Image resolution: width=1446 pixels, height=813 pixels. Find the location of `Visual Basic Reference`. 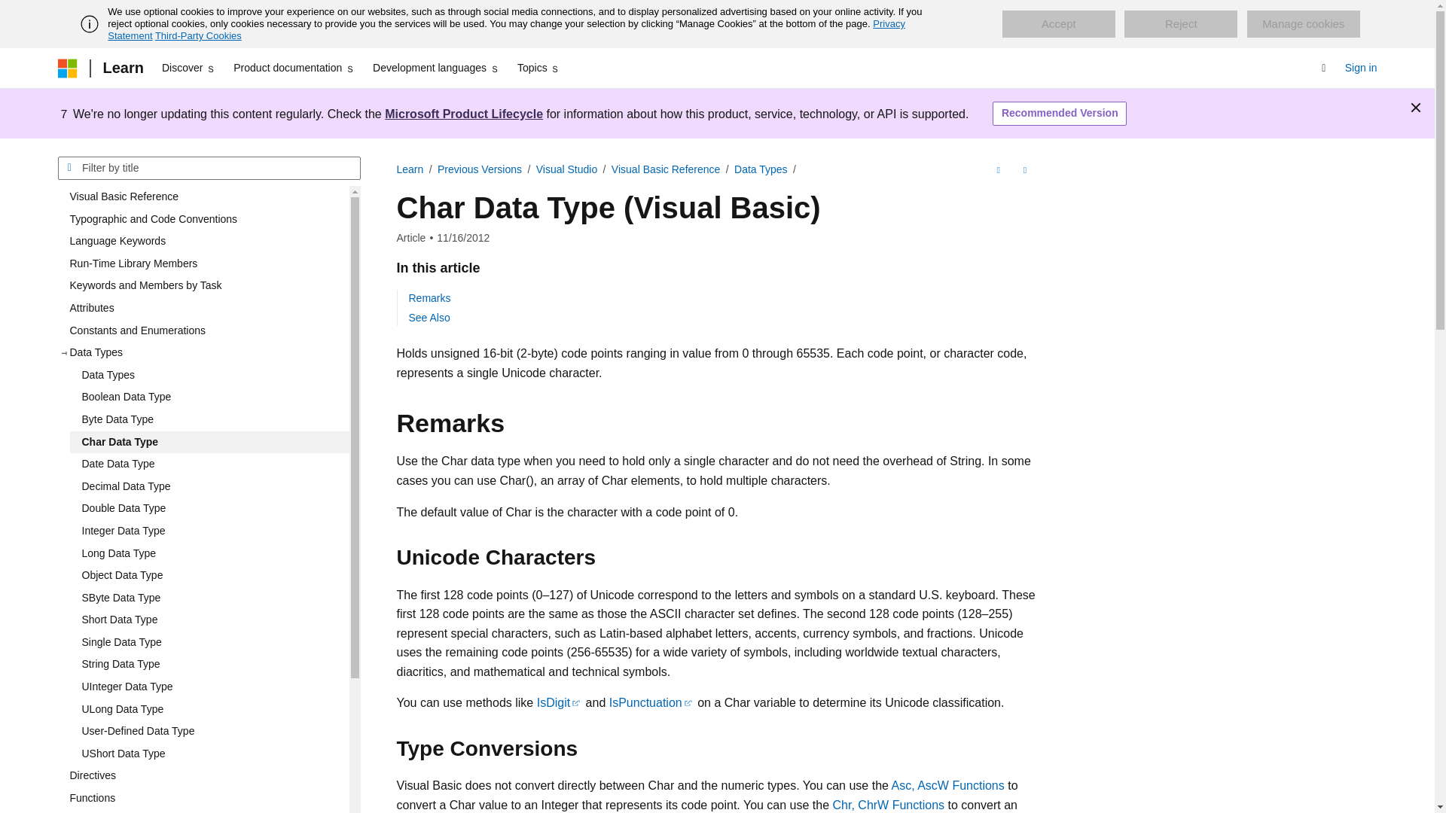

Visual Basic Reference is located at coordinates (203, 197).